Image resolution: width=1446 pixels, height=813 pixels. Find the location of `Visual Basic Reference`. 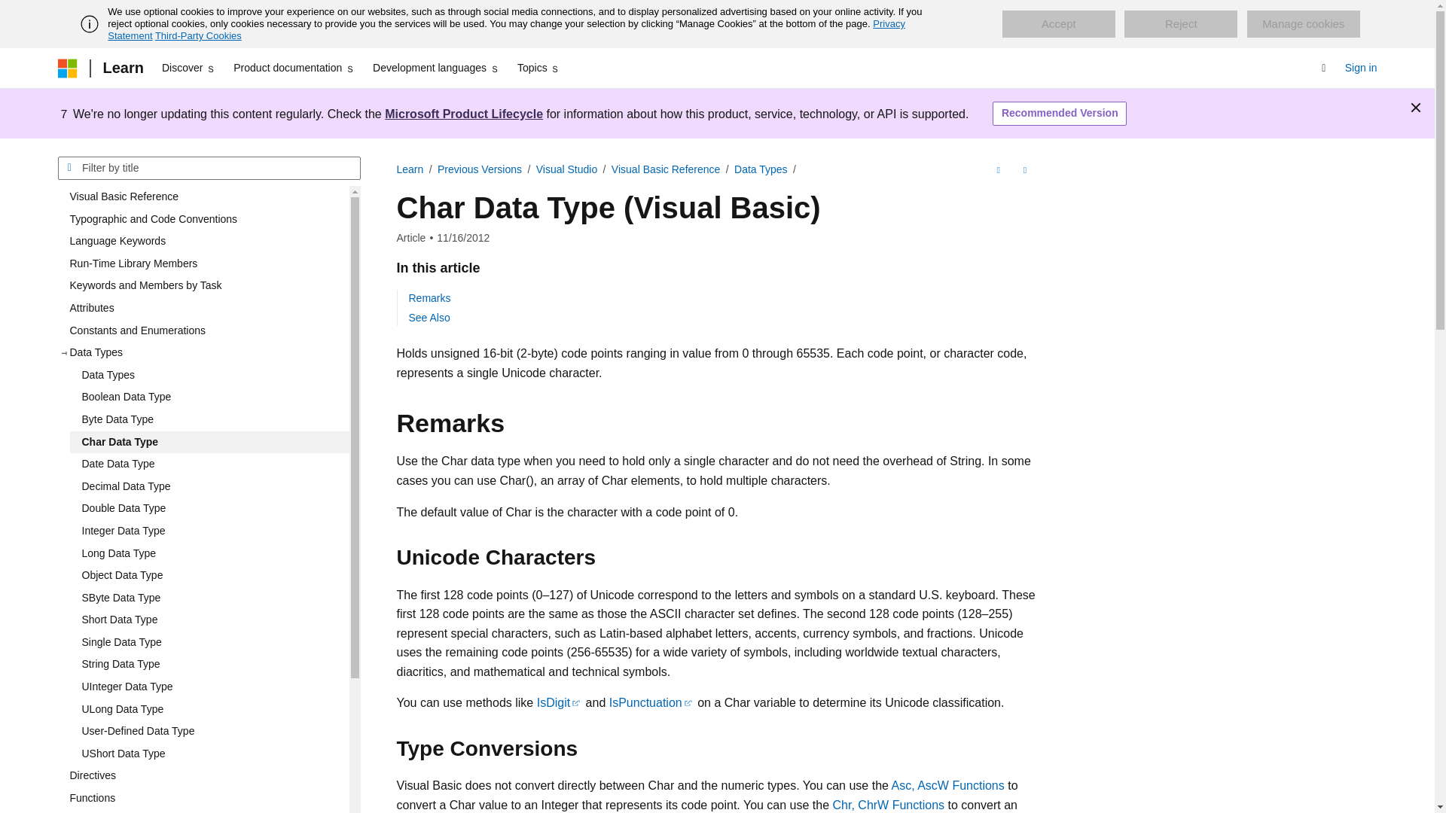

Visual Basic Reference is located at coordinates (203, 197).